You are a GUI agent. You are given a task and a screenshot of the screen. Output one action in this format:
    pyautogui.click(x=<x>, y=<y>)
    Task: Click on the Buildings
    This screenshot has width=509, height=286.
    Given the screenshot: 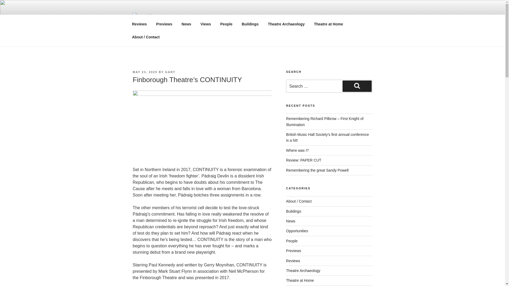 What is the action you would take?
    pyautogui.click(x=250, y=24)
    